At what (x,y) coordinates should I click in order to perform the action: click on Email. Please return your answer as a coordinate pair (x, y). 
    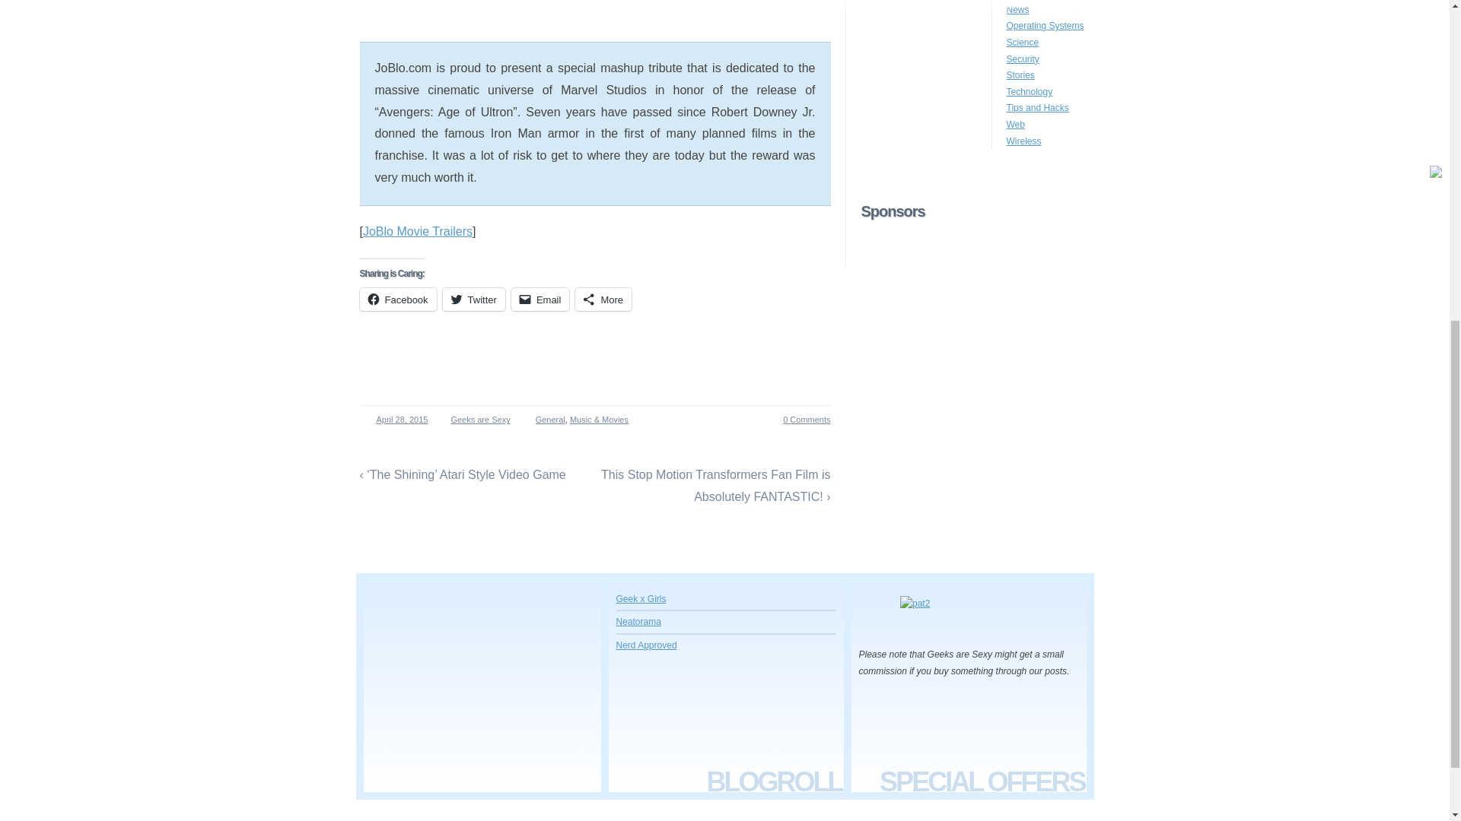
    Looking at the image, I should click on (540, 300).